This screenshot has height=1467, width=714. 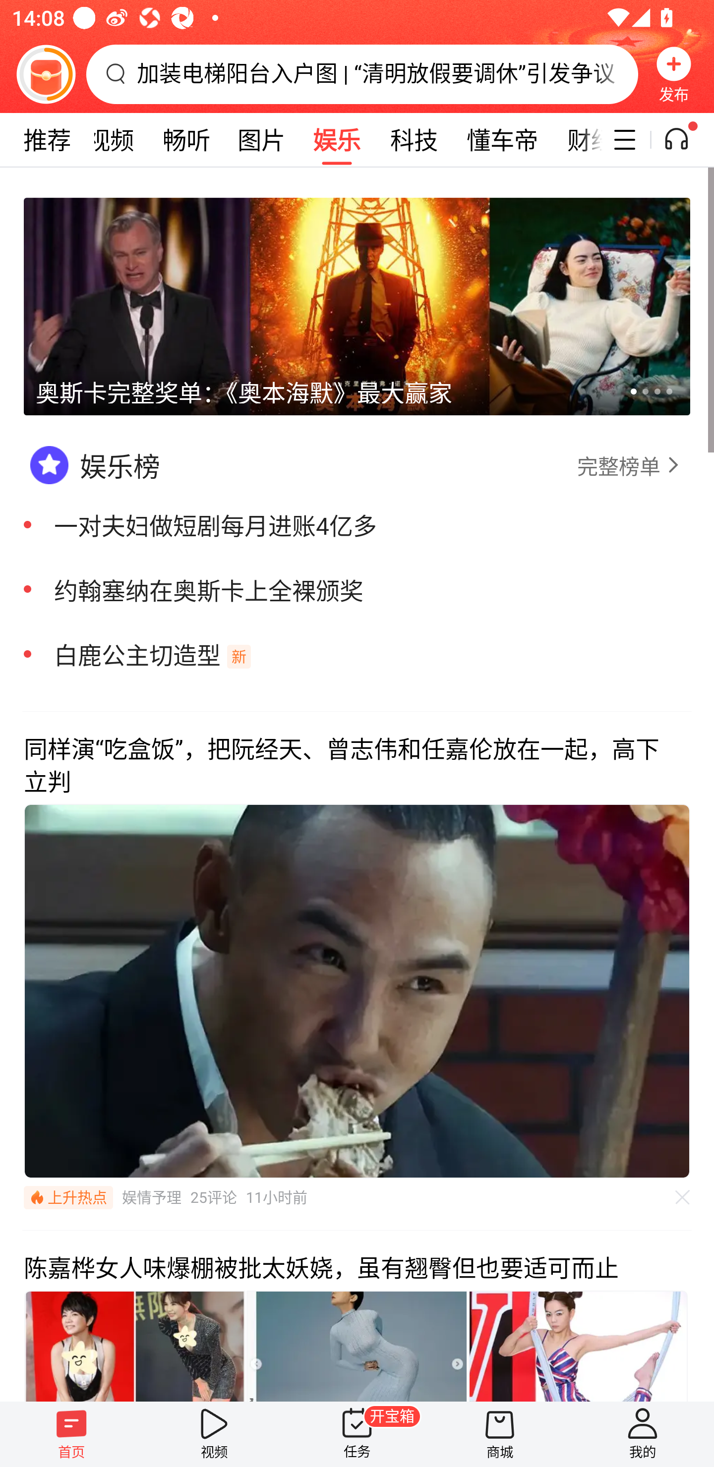 What do you see at coordinates (46, 74) in the screenshot?
I see `阅读赚金币` at bounding box center [46, 74].